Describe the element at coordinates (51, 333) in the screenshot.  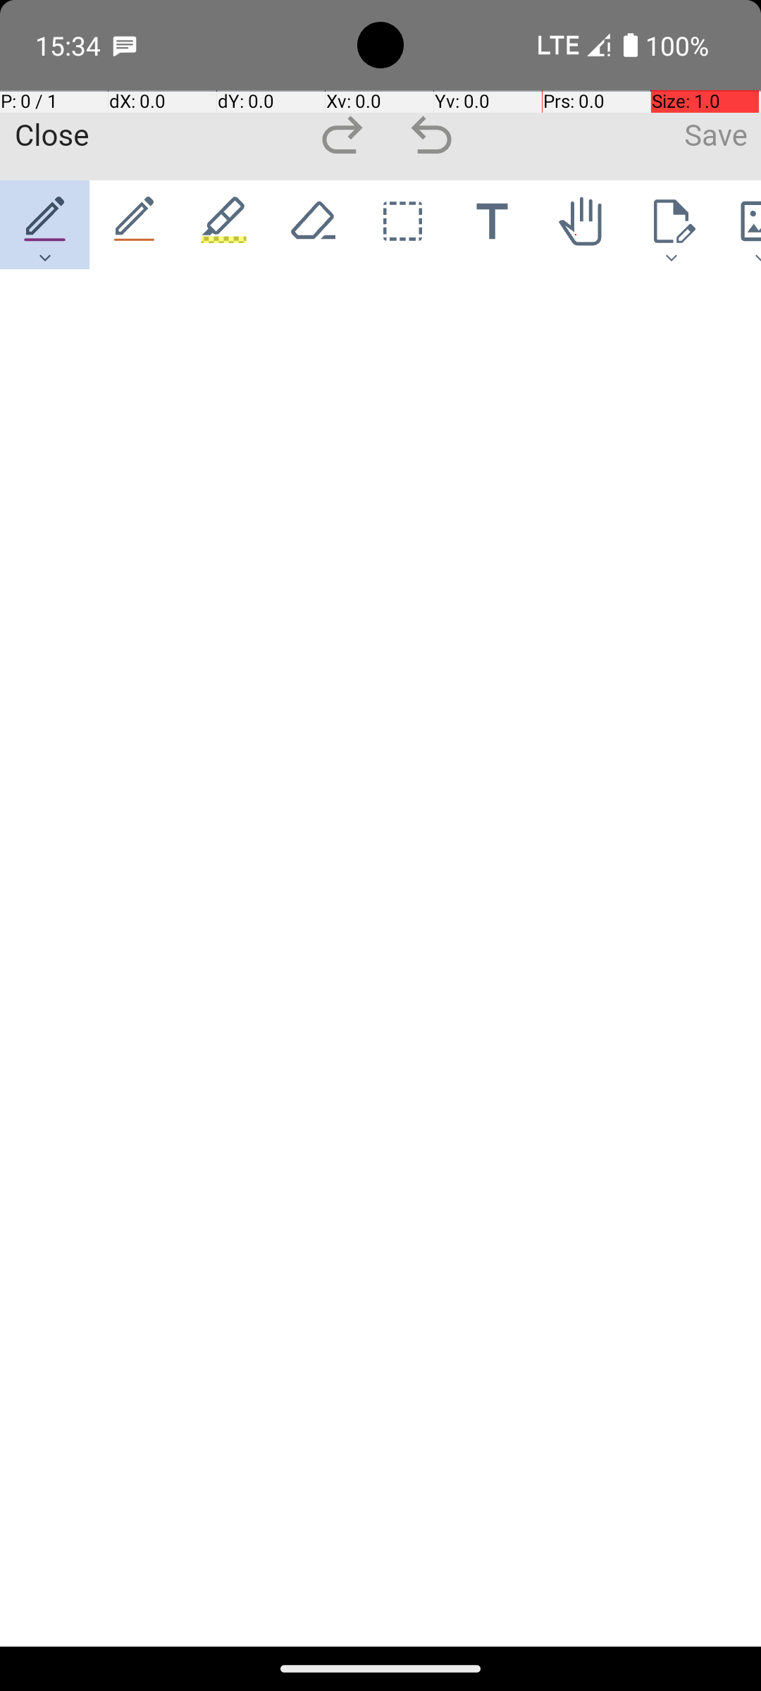
I see `Re-render as text` at that location.